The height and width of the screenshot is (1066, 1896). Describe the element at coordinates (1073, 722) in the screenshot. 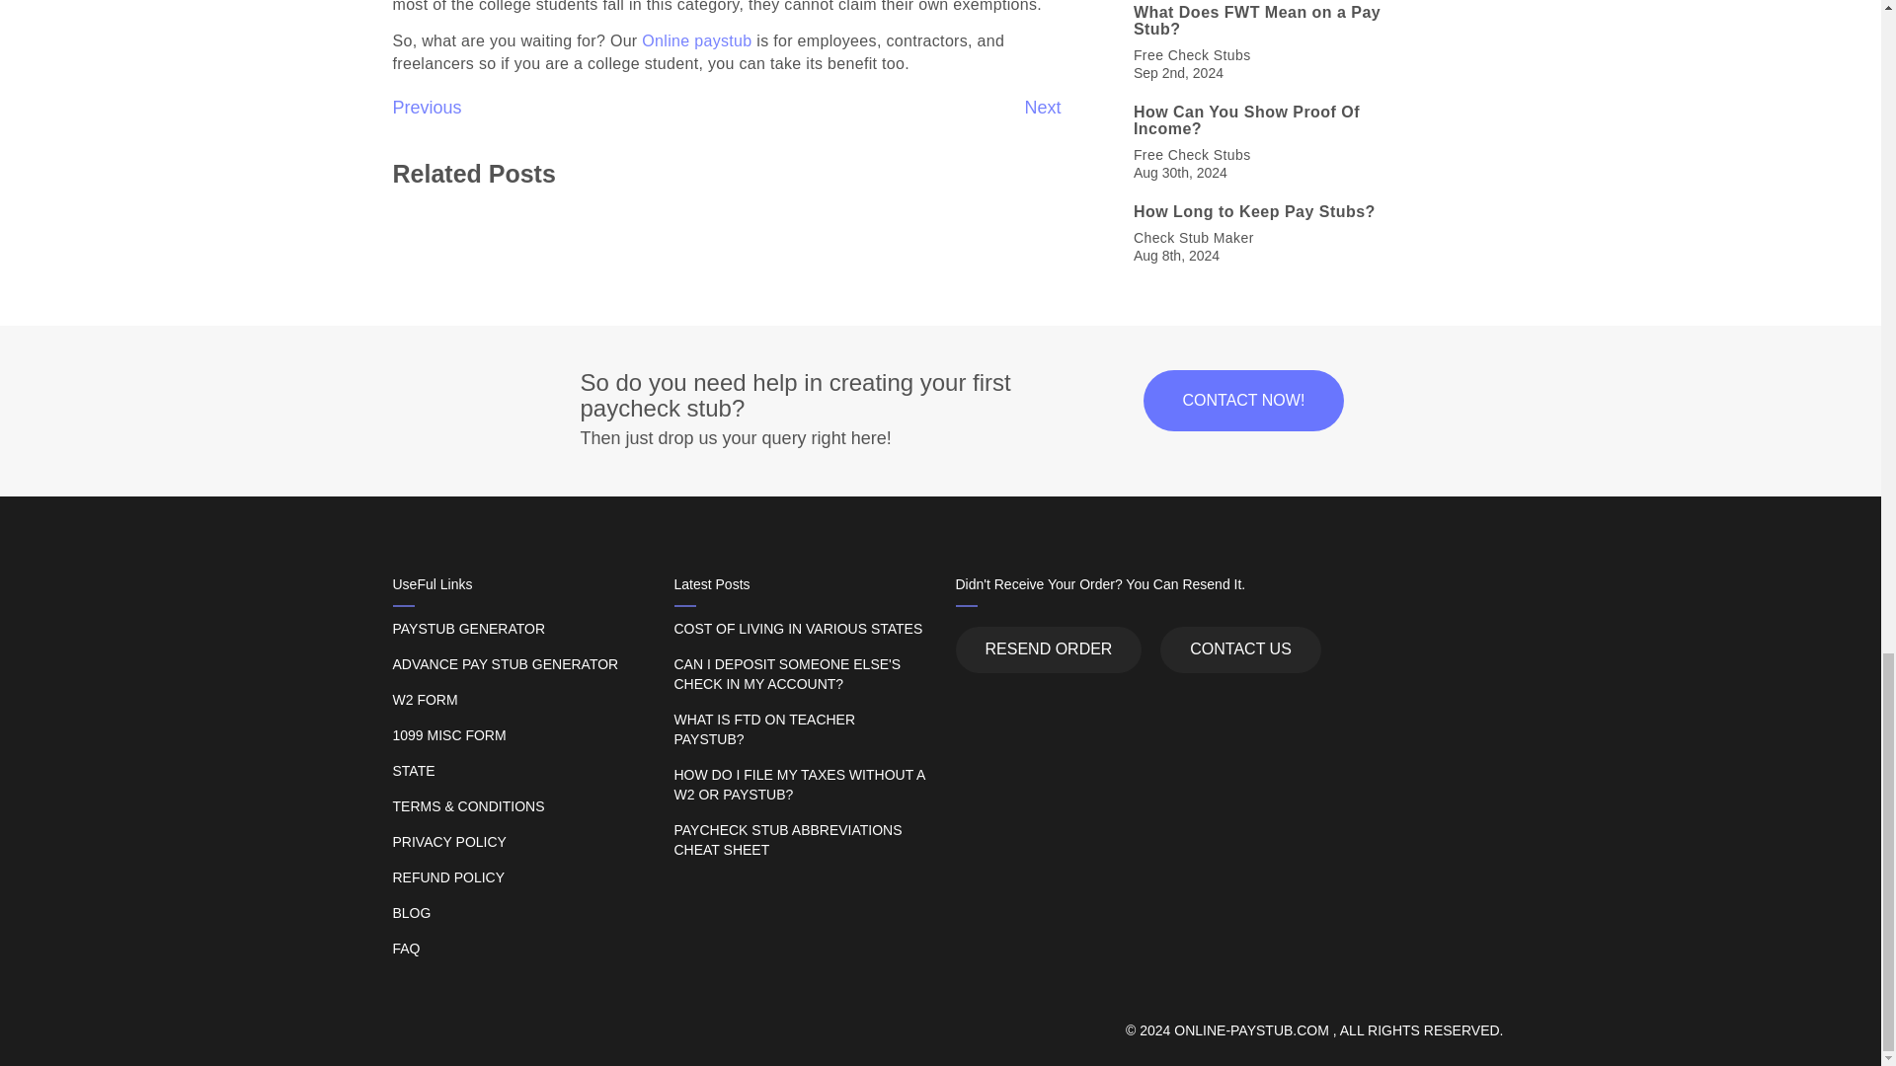

I see `Twitter Icon` at that location.